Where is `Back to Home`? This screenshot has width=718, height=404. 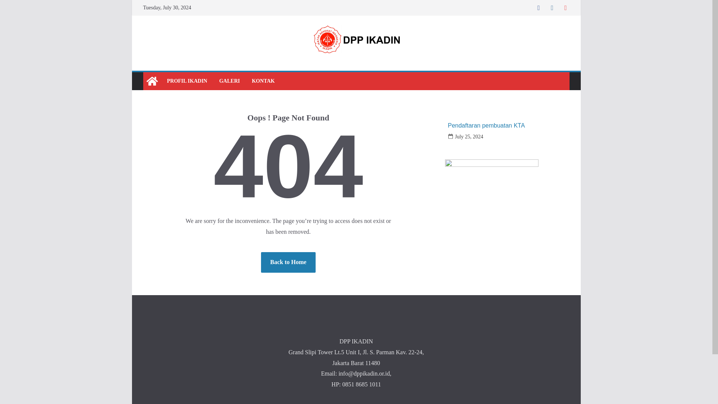
Back to Home is located at coordinates (288, 262).